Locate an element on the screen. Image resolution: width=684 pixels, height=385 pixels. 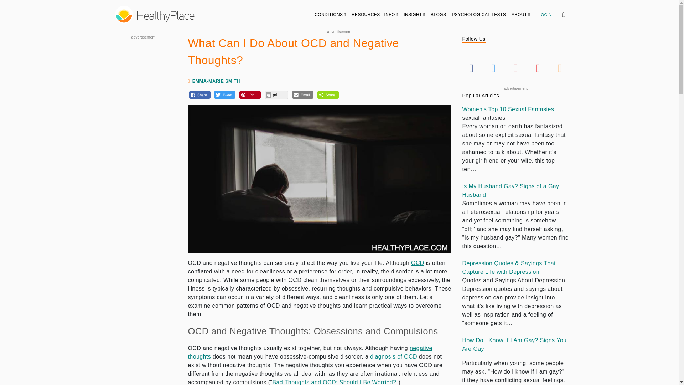
INSIGHT is located at coordinates (414, 14).